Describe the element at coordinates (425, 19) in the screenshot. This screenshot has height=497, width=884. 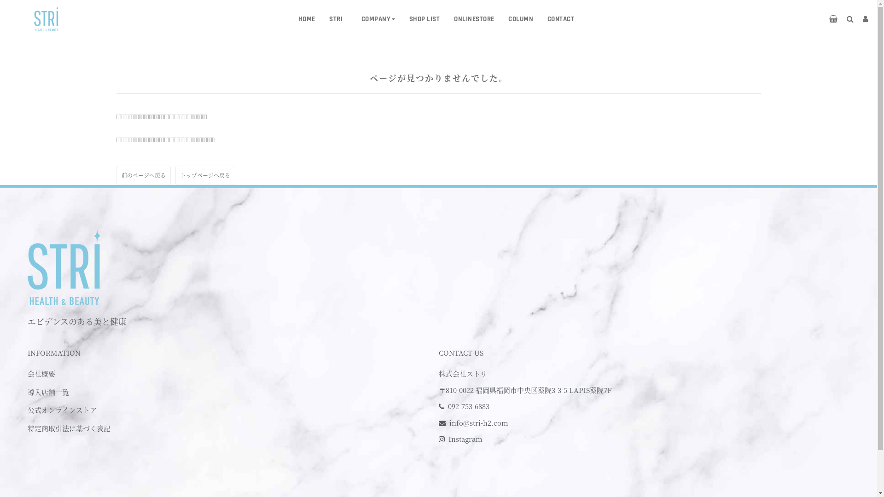
I see `SHOP LIST` at that location.